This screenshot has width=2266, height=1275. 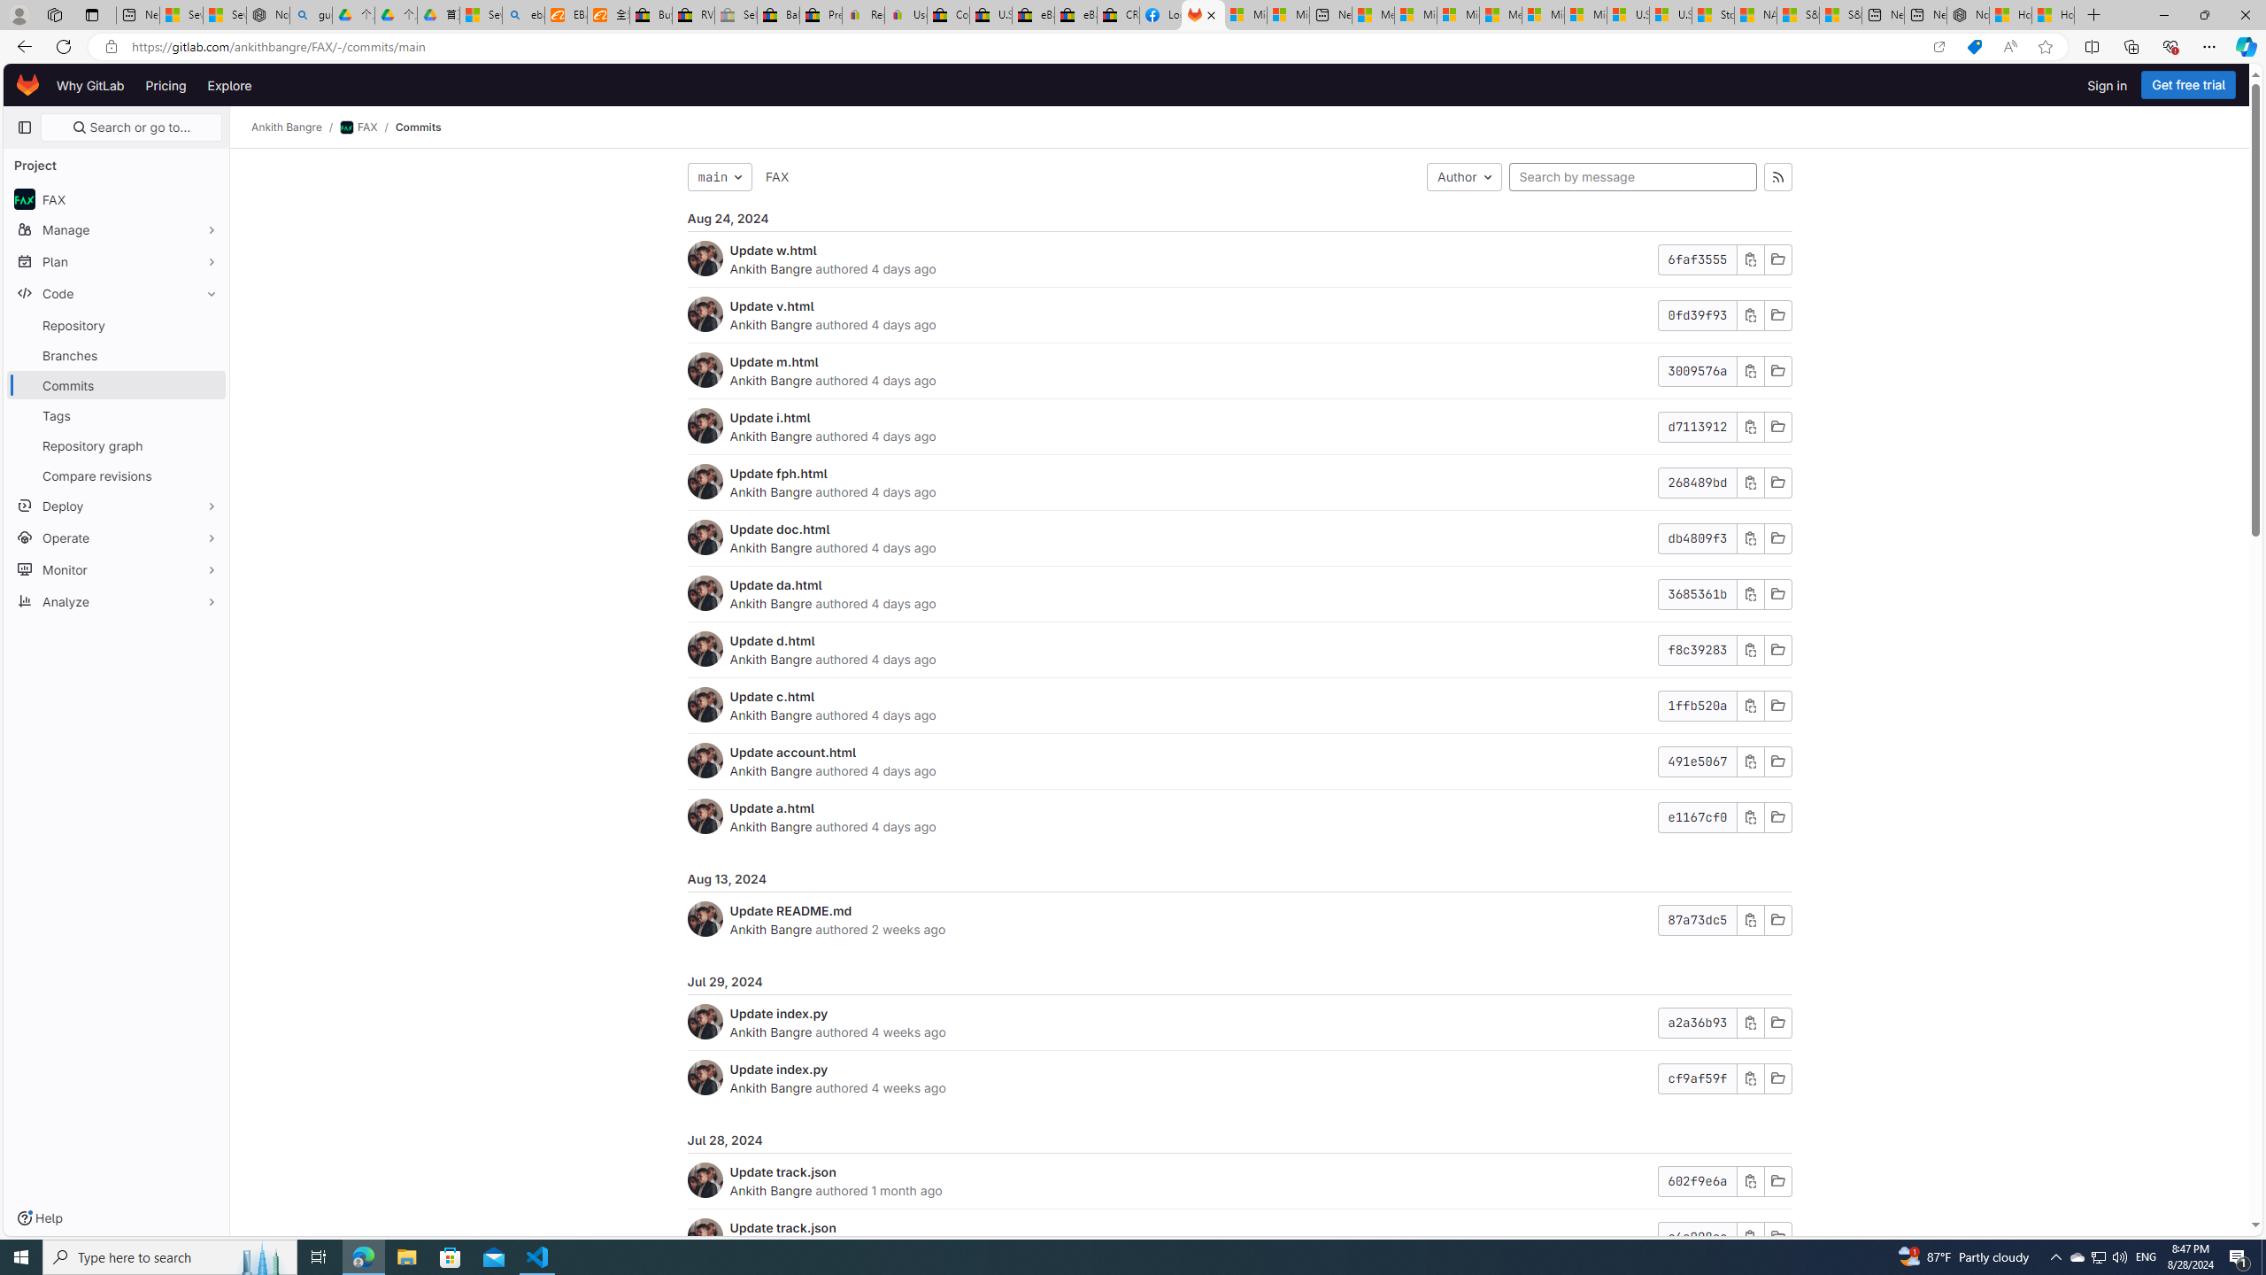 I want to click on FAX, so click(x=777, y=176).